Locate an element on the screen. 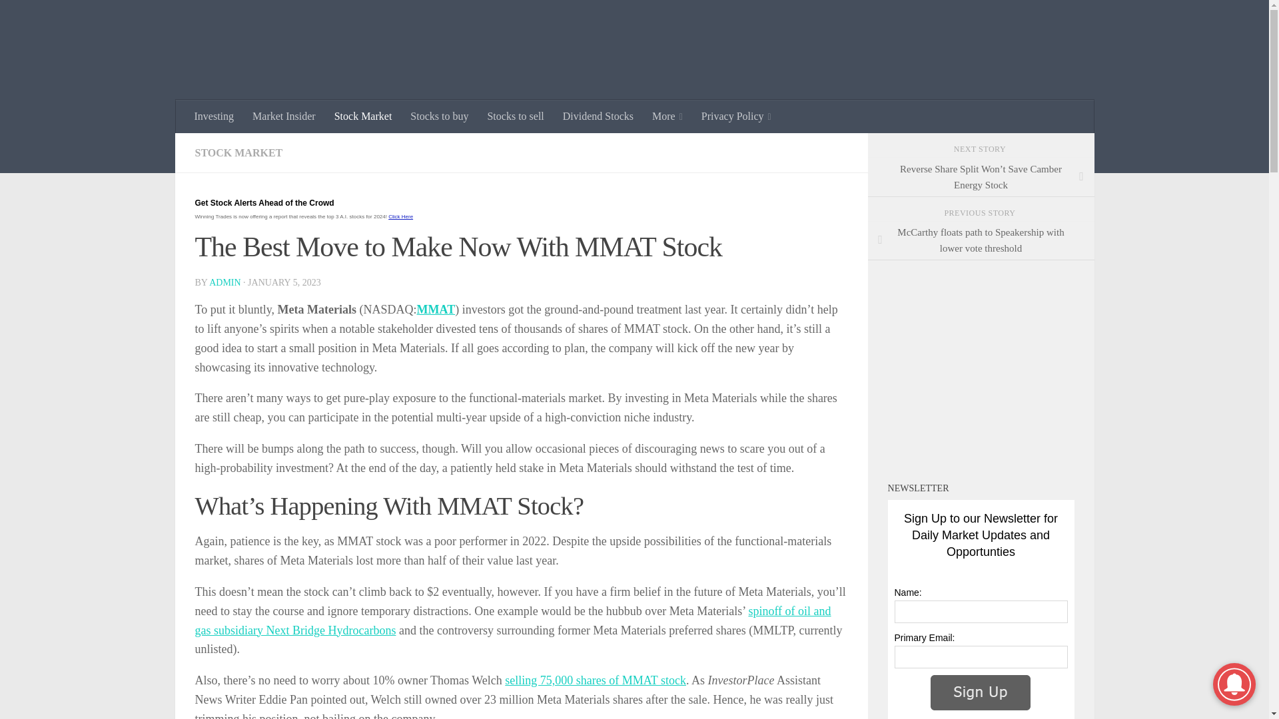 The height and width of the screenshot is (719, 1279). Stock Market is located at coordinates (362, 116).